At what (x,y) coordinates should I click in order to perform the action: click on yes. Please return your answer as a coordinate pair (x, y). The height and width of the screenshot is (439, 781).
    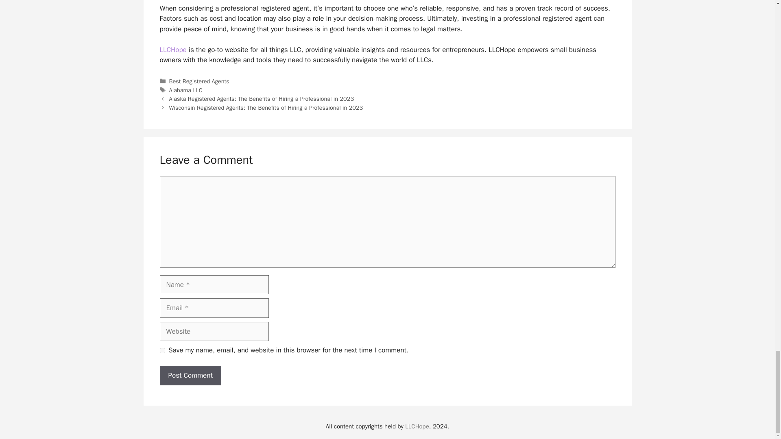
    Looking at the image, I should click on (162, 350).